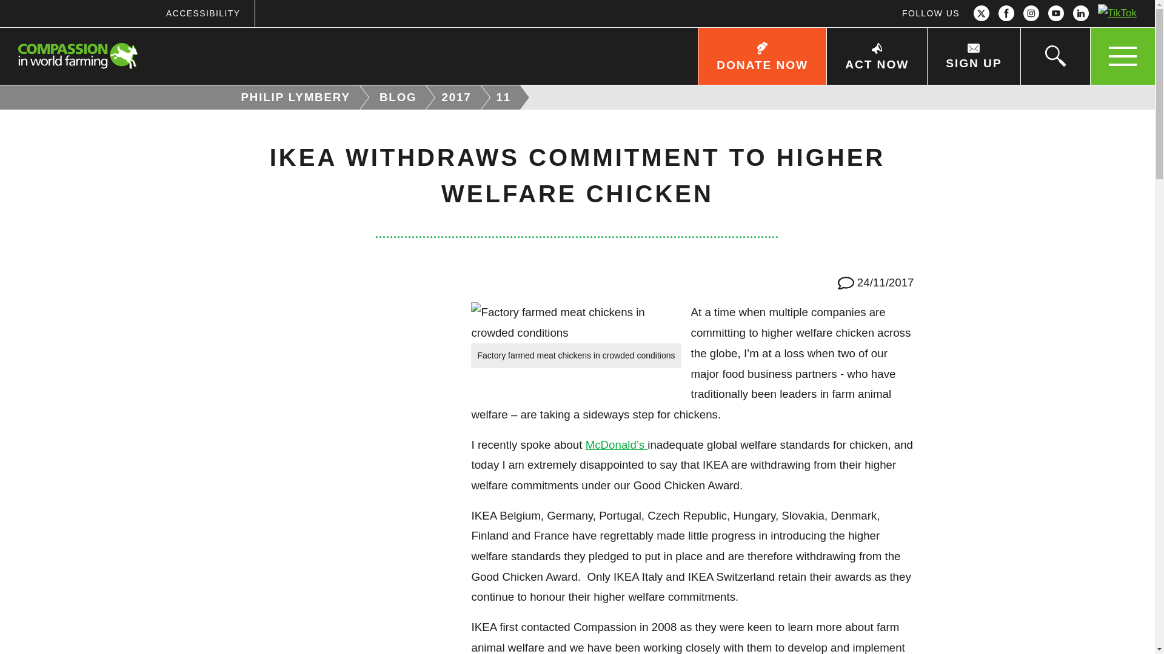 The height and width of the screenshot is (654, 1164). Describe the element at coordinates (1117, 13) in the screenshot. I see `TikTok` at that location.